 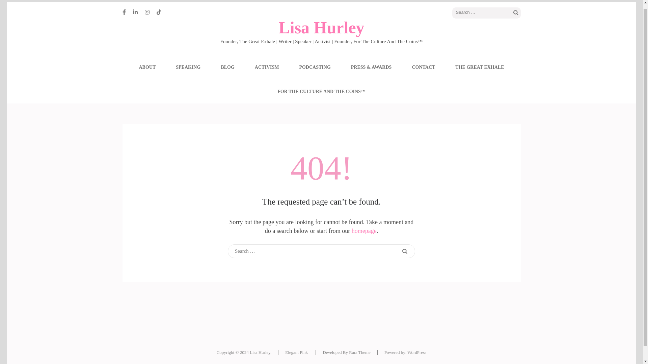 What do you see at coordinates (360, 352) in the screenshot?
I see `Rara Theme` at bounding box center [360, 352].